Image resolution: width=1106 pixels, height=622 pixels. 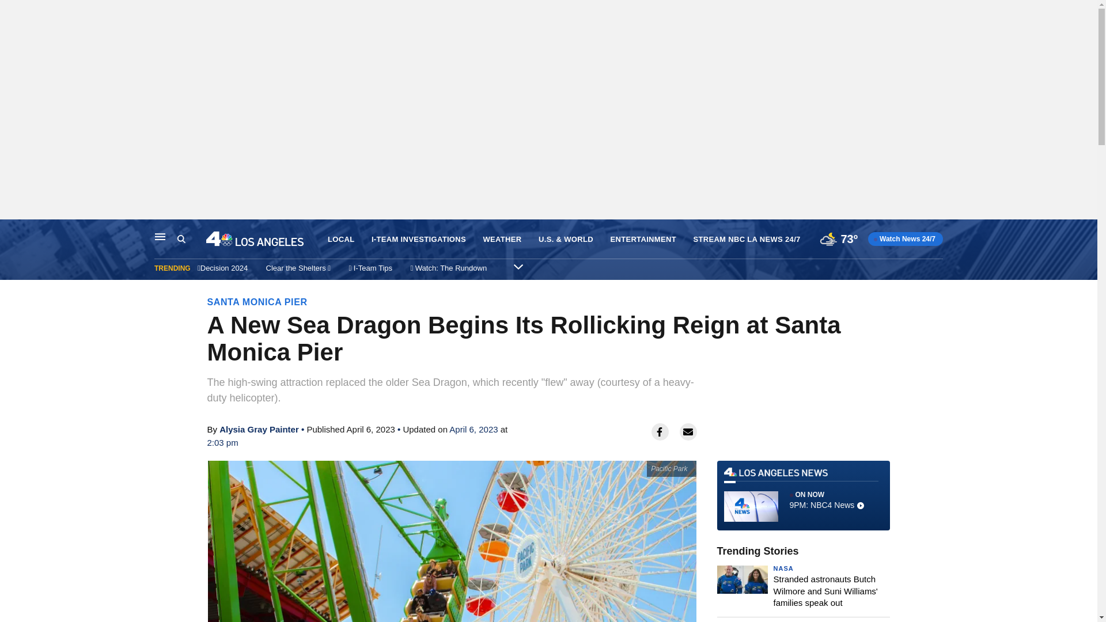 What do you see at coordinates (518, 266) in the screenshot?
I see `Expand` at bounding box center [518, 266].